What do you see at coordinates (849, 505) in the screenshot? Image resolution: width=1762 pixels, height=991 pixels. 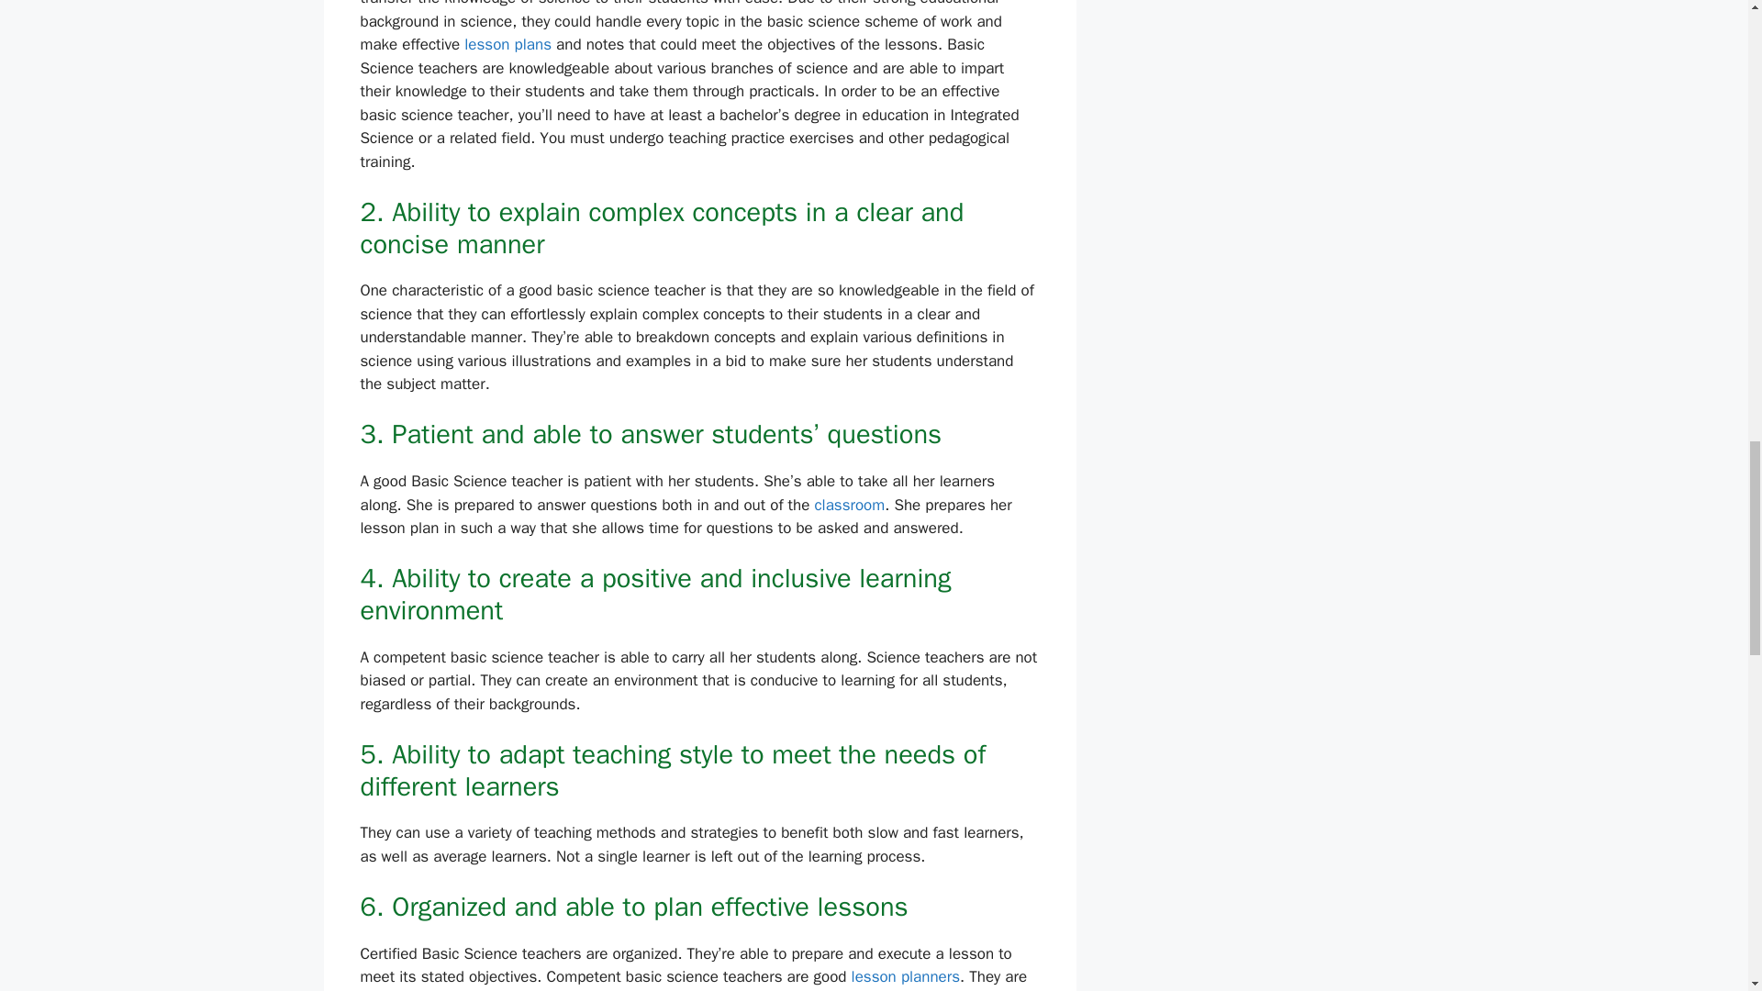 I see `classroom` at bounding box center [849, 505].